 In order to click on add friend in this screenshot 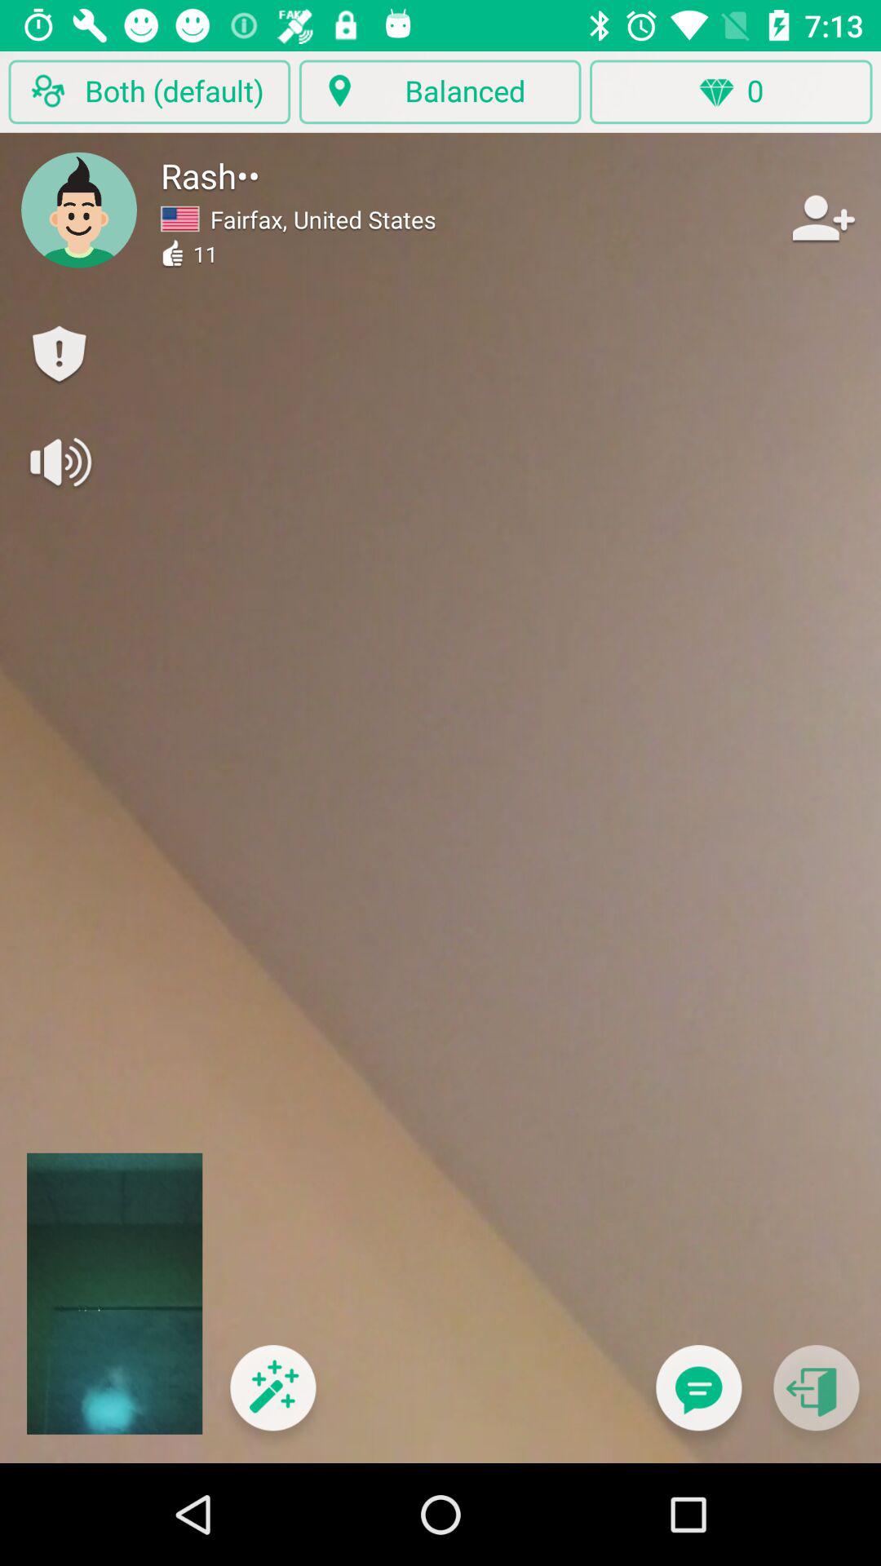, I will do `click(821, 217)`.